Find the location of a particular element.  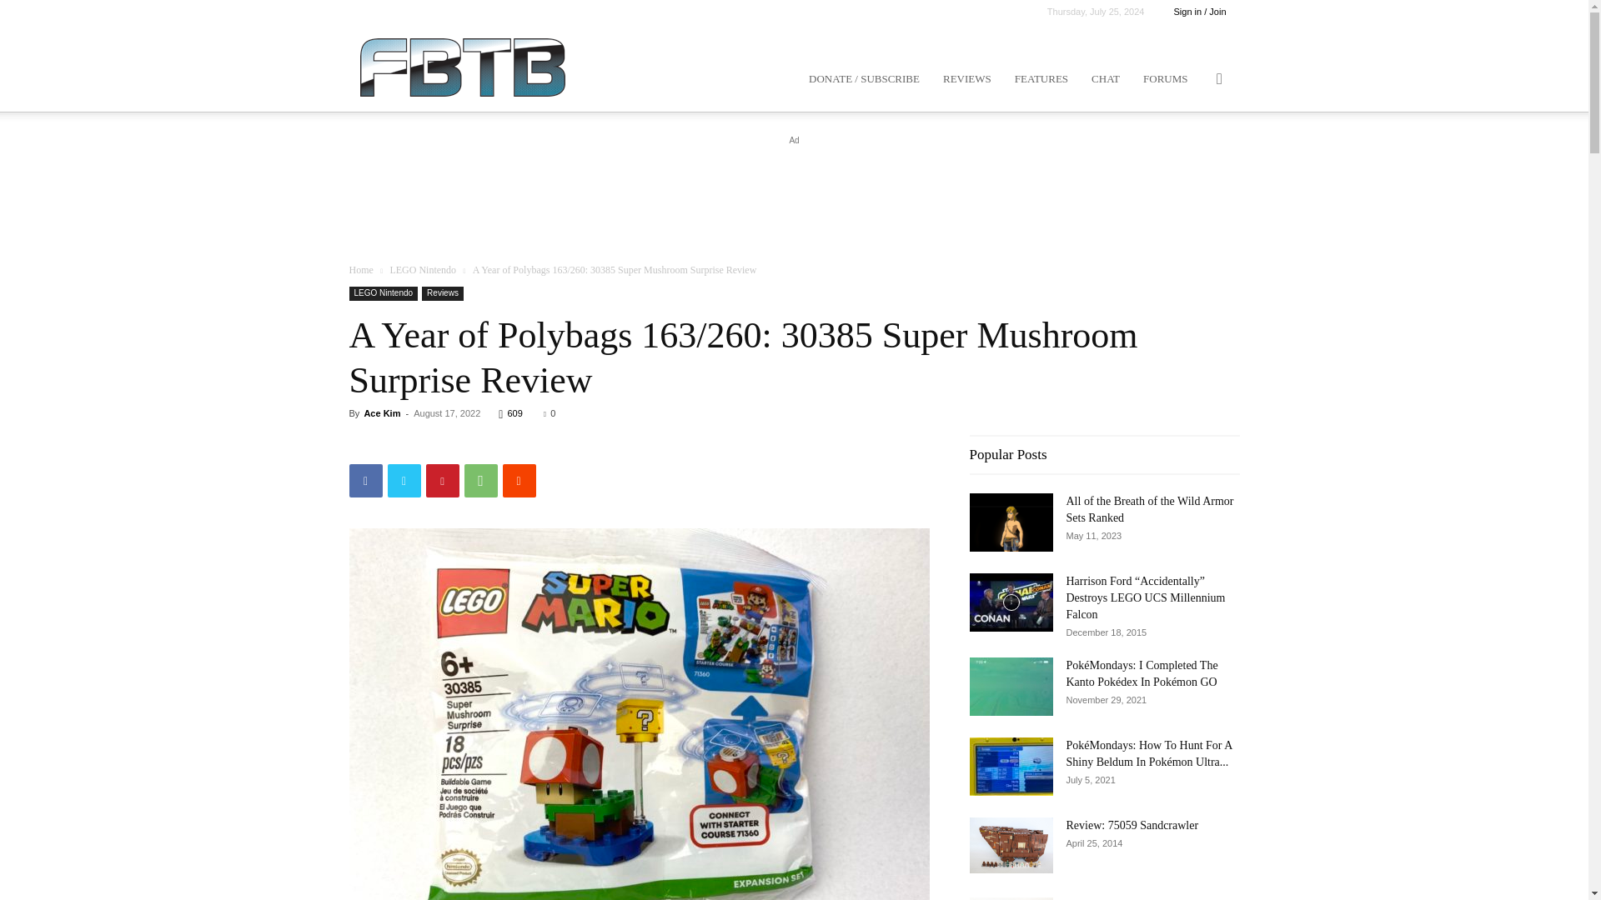

topFacebookLike is located at coordinates (474, 443).